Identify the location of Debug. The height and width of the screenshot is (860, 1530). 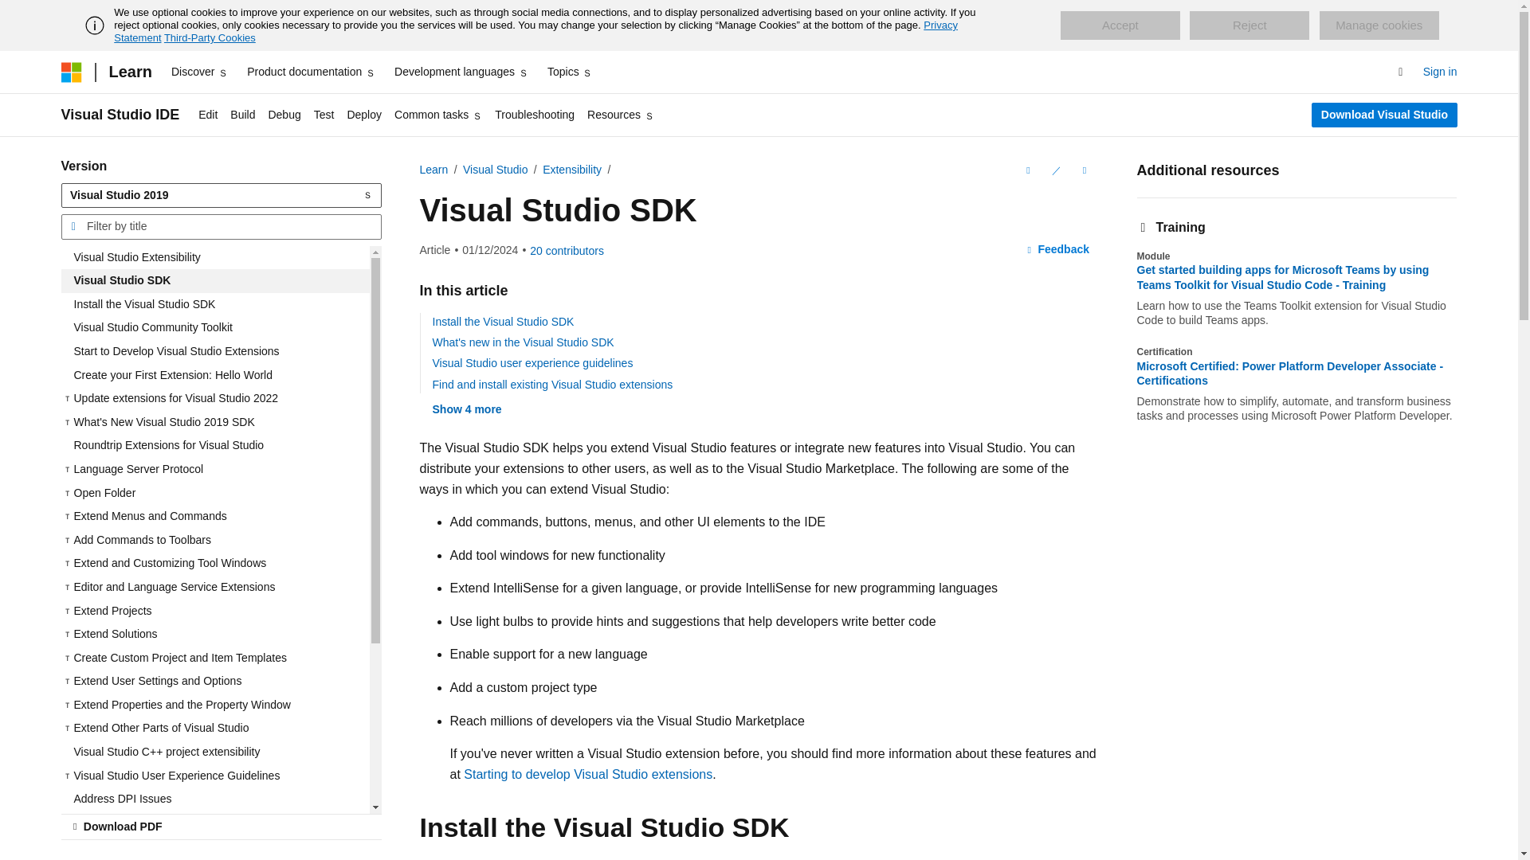
(284, 115).